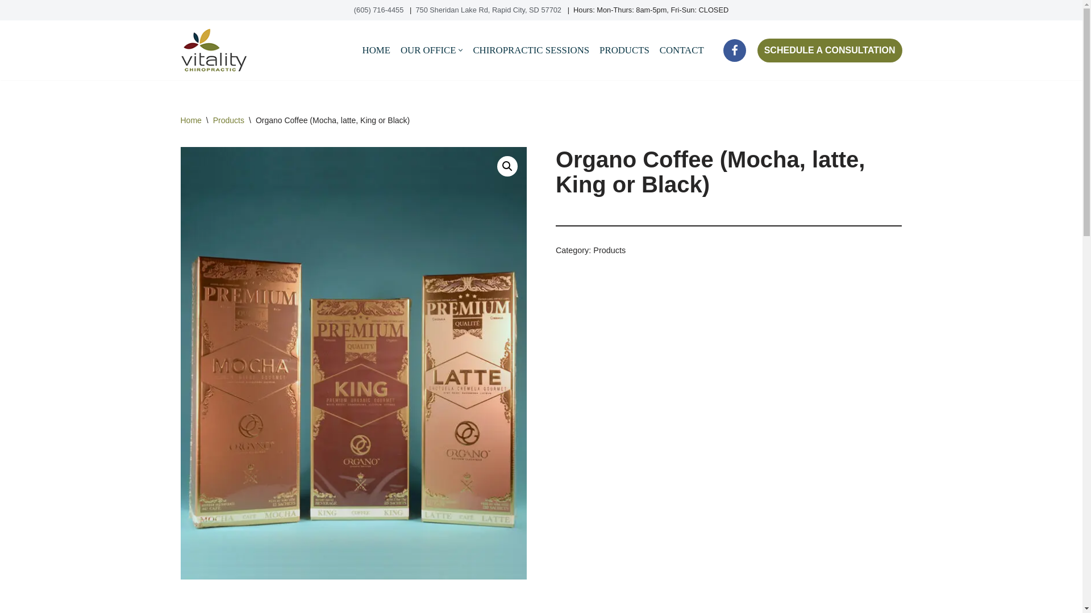  Describe the element at coordinates (428, 50) in the screenshot. I see `OUR OFFICE` at that location.